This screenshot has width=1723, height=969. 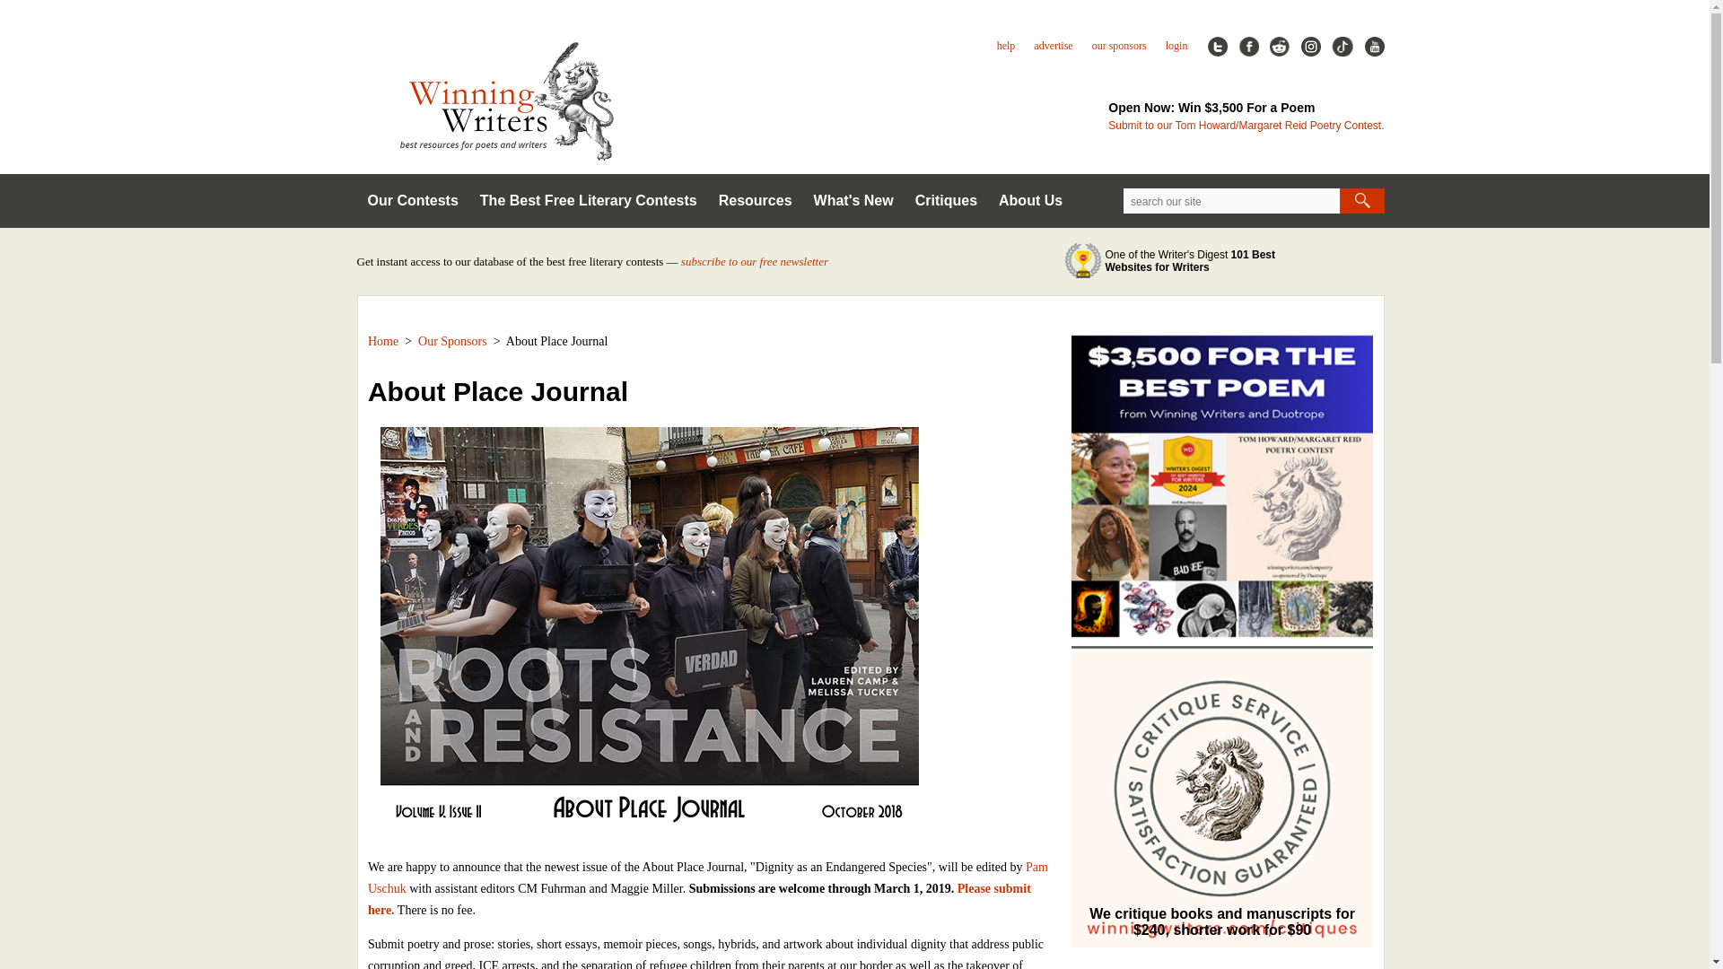 I want to click on advertise, so click(x=1053, y=45).